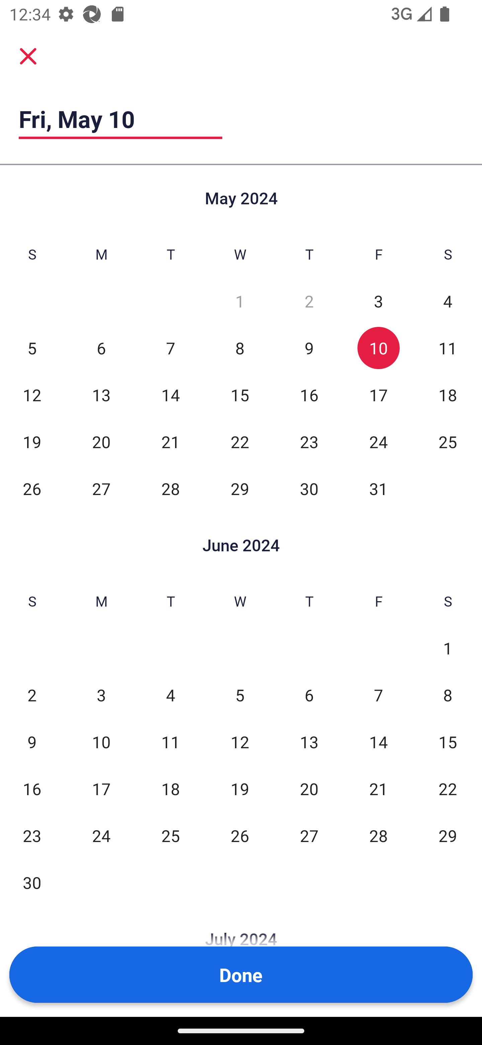  What do you see at coordinates (378, 788) in the screenshot?
I see `21 Fri, Jun 21, Not Selected` at bounding box center [378, 788].